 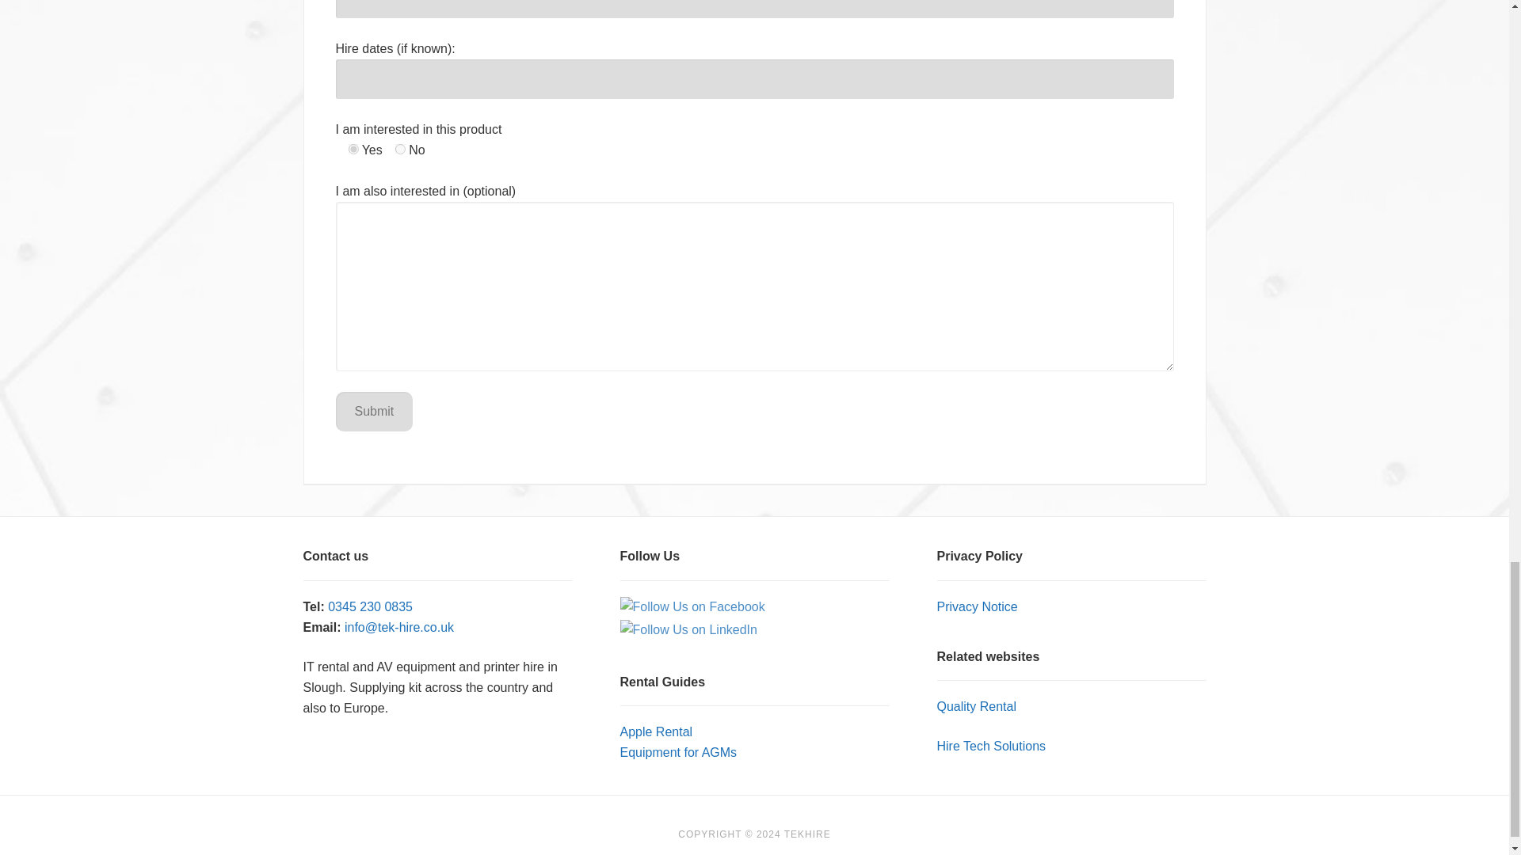 I want to click on Yes, so click(x=353, y=149).